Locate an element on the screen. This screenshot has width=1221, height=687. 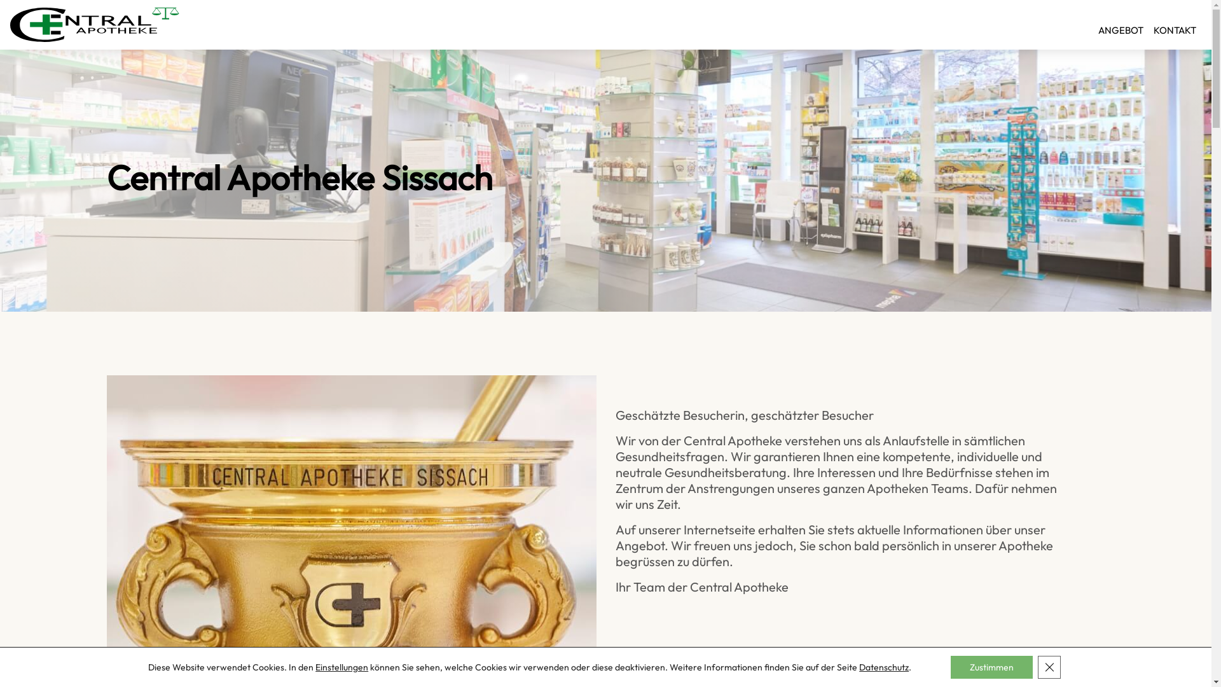
ANGEBOT is located at coordinates (1121, 24).